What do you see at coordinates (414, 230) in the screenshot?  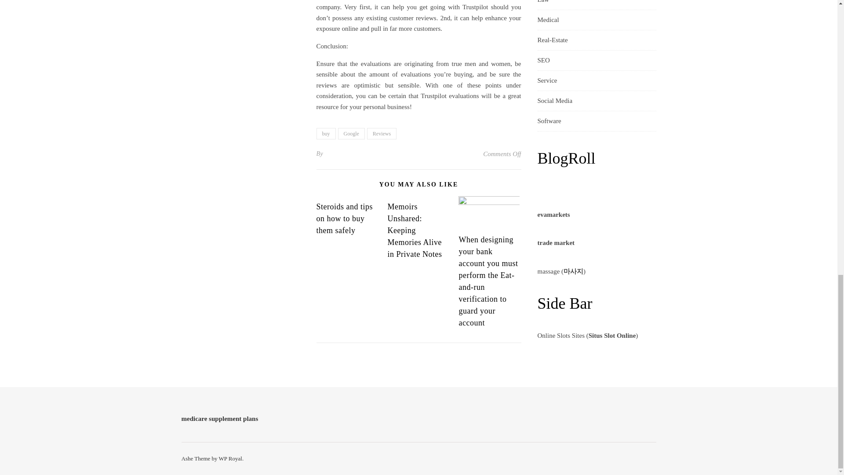 I see `Memoirs Unshared: Keeping Memories Alive in Private Notes` at bounding box center [414, 230].